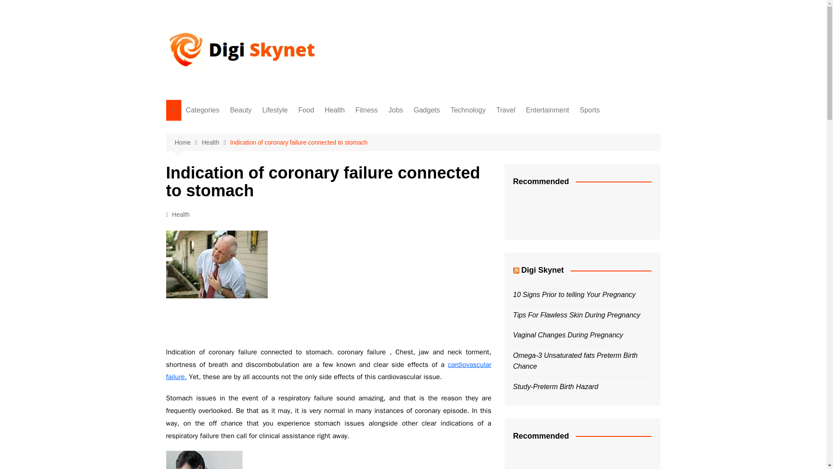  Describe the element at coordinates (590, 110) in the screenshot. I see `Sports` at that location.